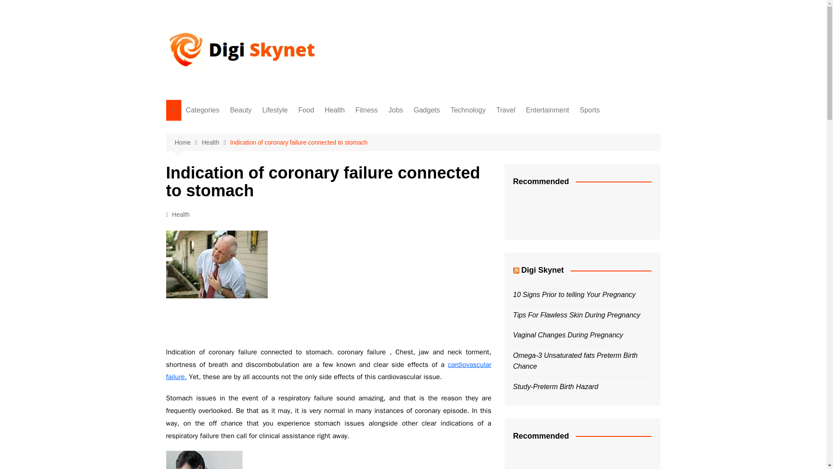  Describe the element at coordinates (590, 110) in the screenshot. I see `Sports` at that location.